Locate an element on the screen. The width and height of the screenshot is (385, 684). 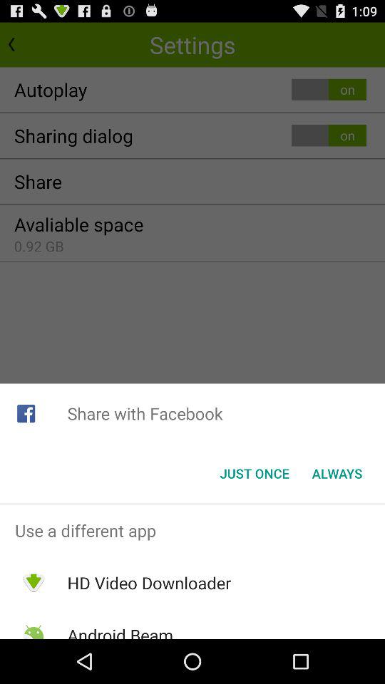
click icon next to the always icon is located at coordinates (254, 473).